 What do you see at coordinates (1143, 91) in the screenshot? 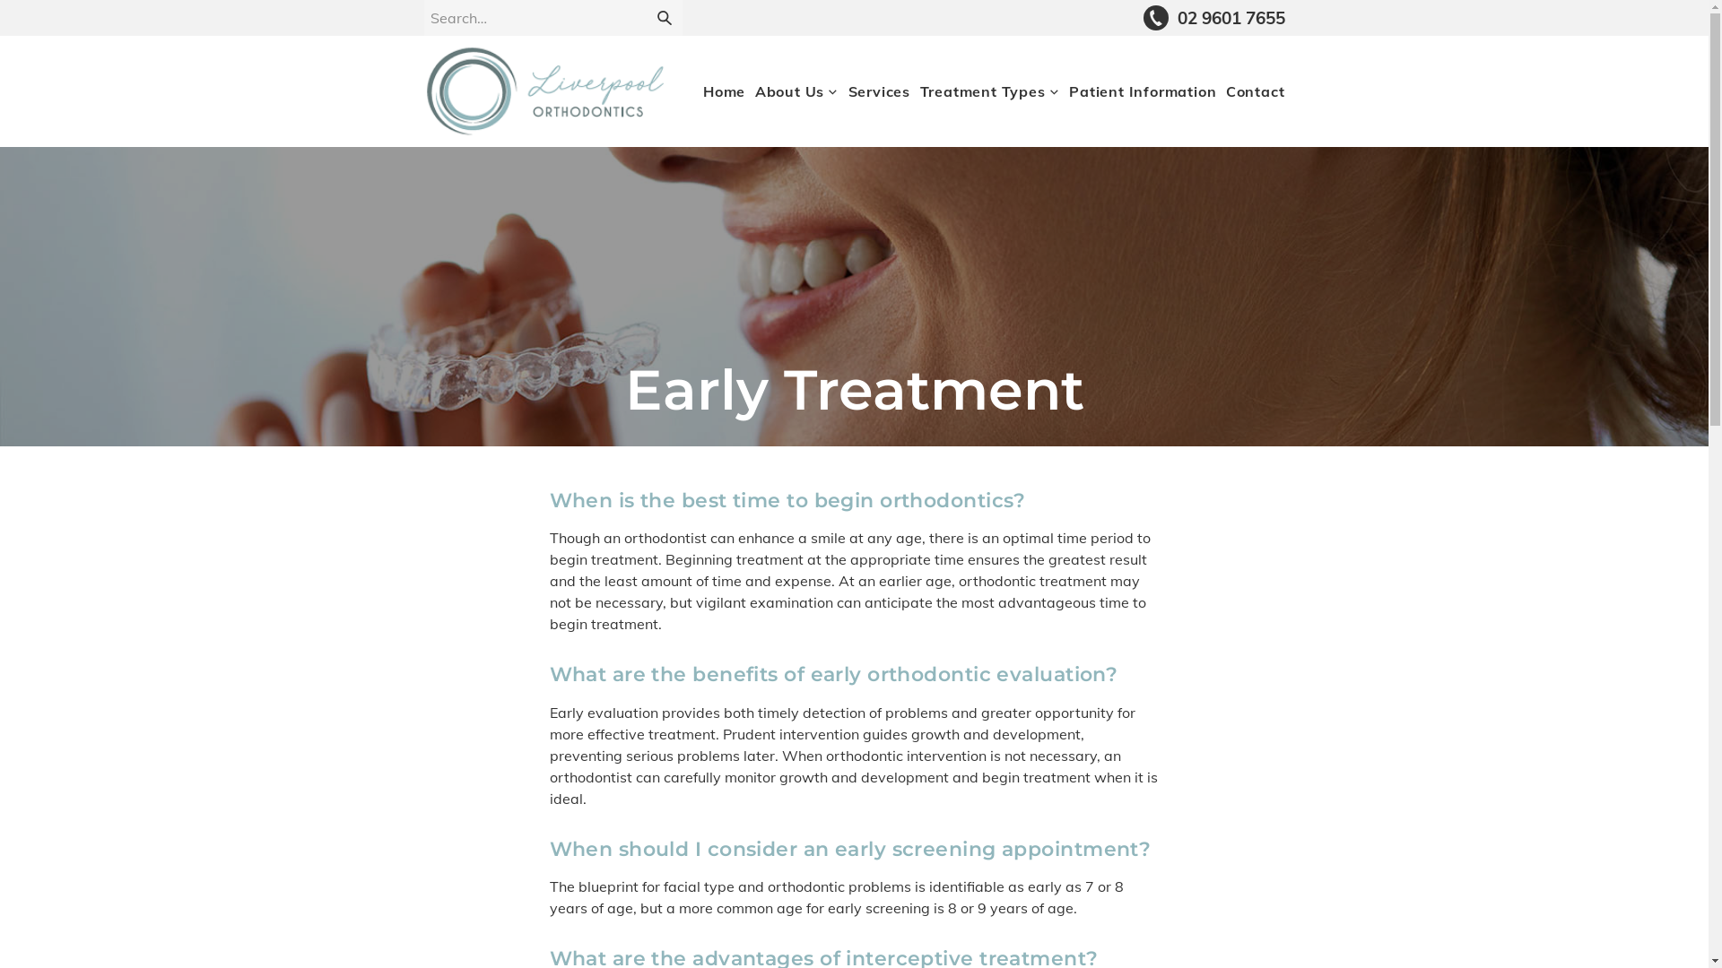
I see `Patient Information` at bounding box center [1143, 91].